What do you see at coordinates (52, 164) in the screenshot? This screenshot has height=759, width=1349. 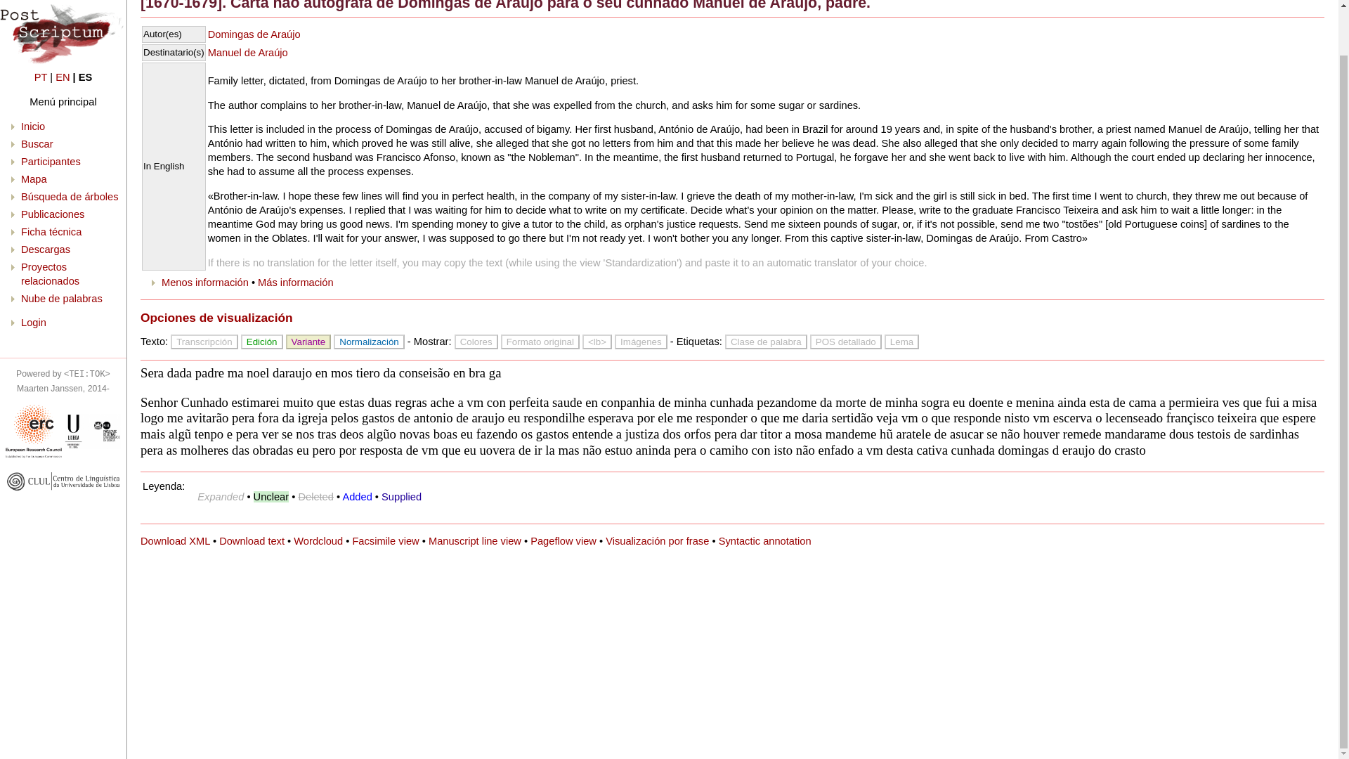 I see `Publicaciones` at bounding box center [52, 164].